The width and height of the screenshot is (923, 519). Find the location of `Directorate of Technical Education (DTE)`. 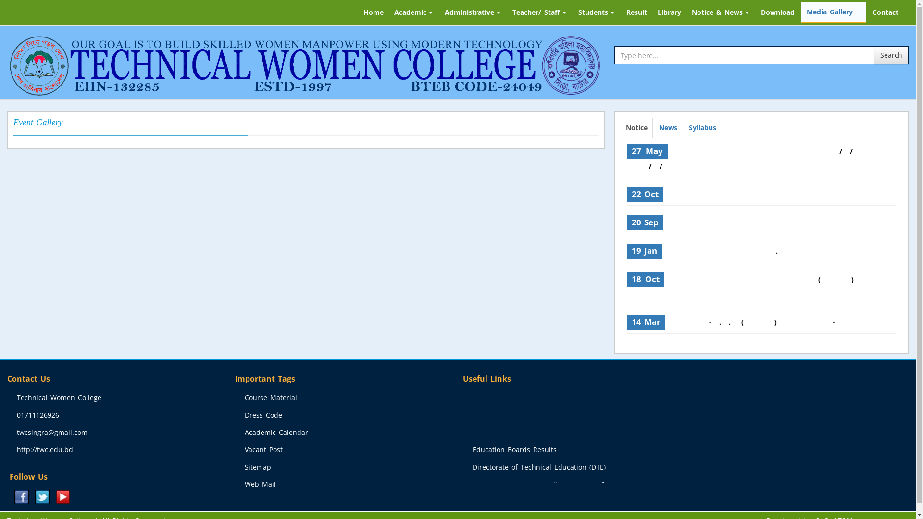

Directorate of Technical Education (DTE) is located at coordinates (538, 467).